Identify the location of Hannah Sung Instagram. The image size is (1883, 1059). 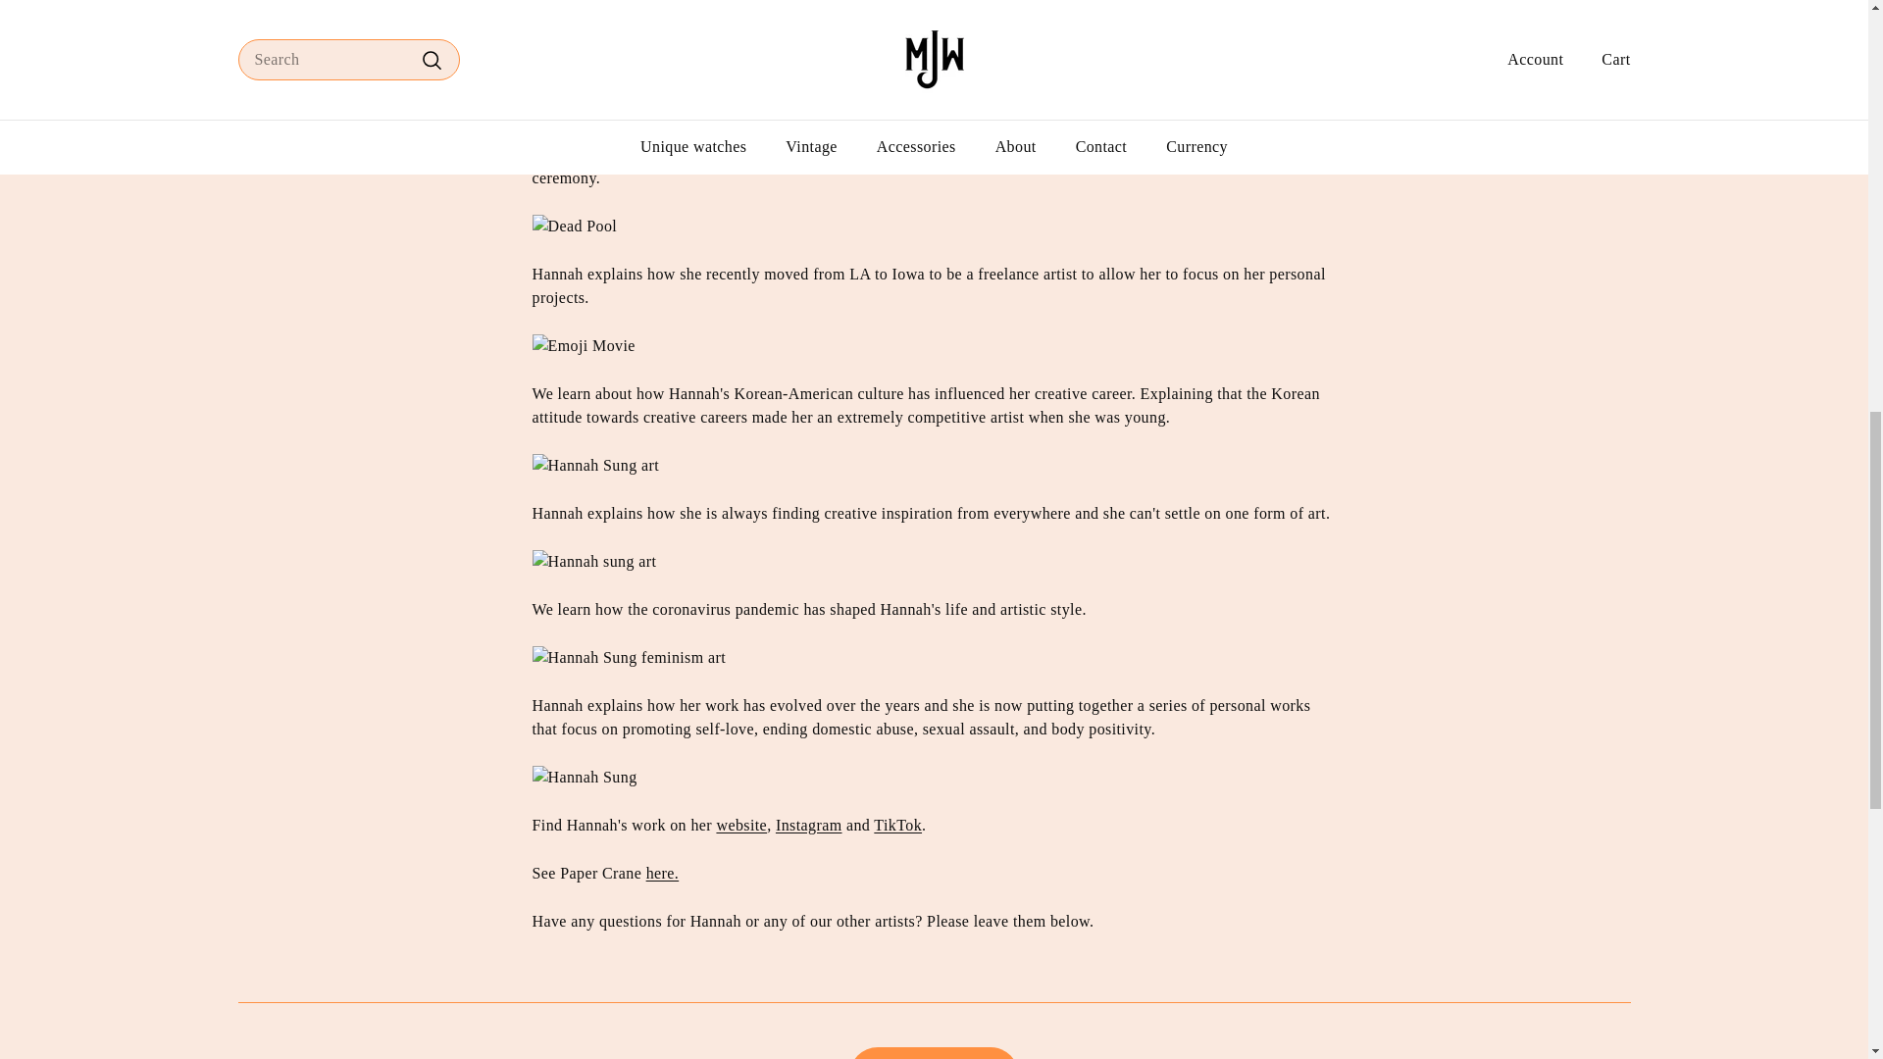
(808, 824).